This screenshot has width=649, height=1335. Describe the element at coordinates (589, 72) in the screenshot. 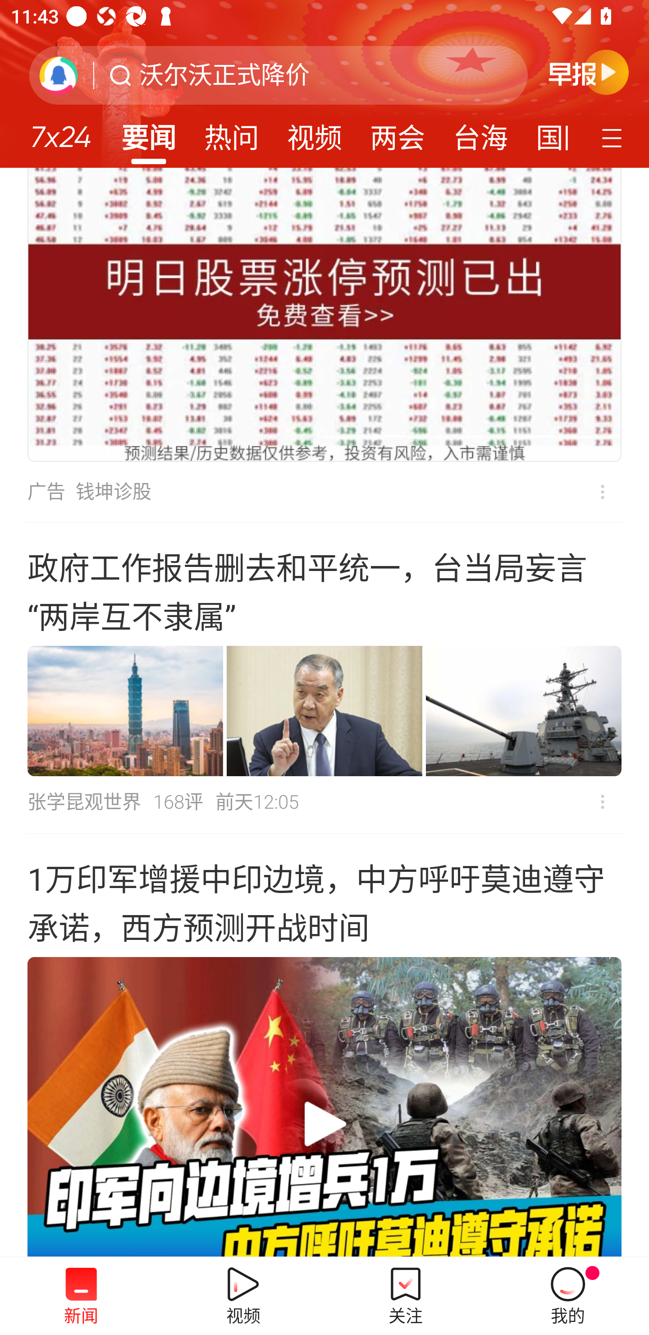

I see `早晚报` at that location.